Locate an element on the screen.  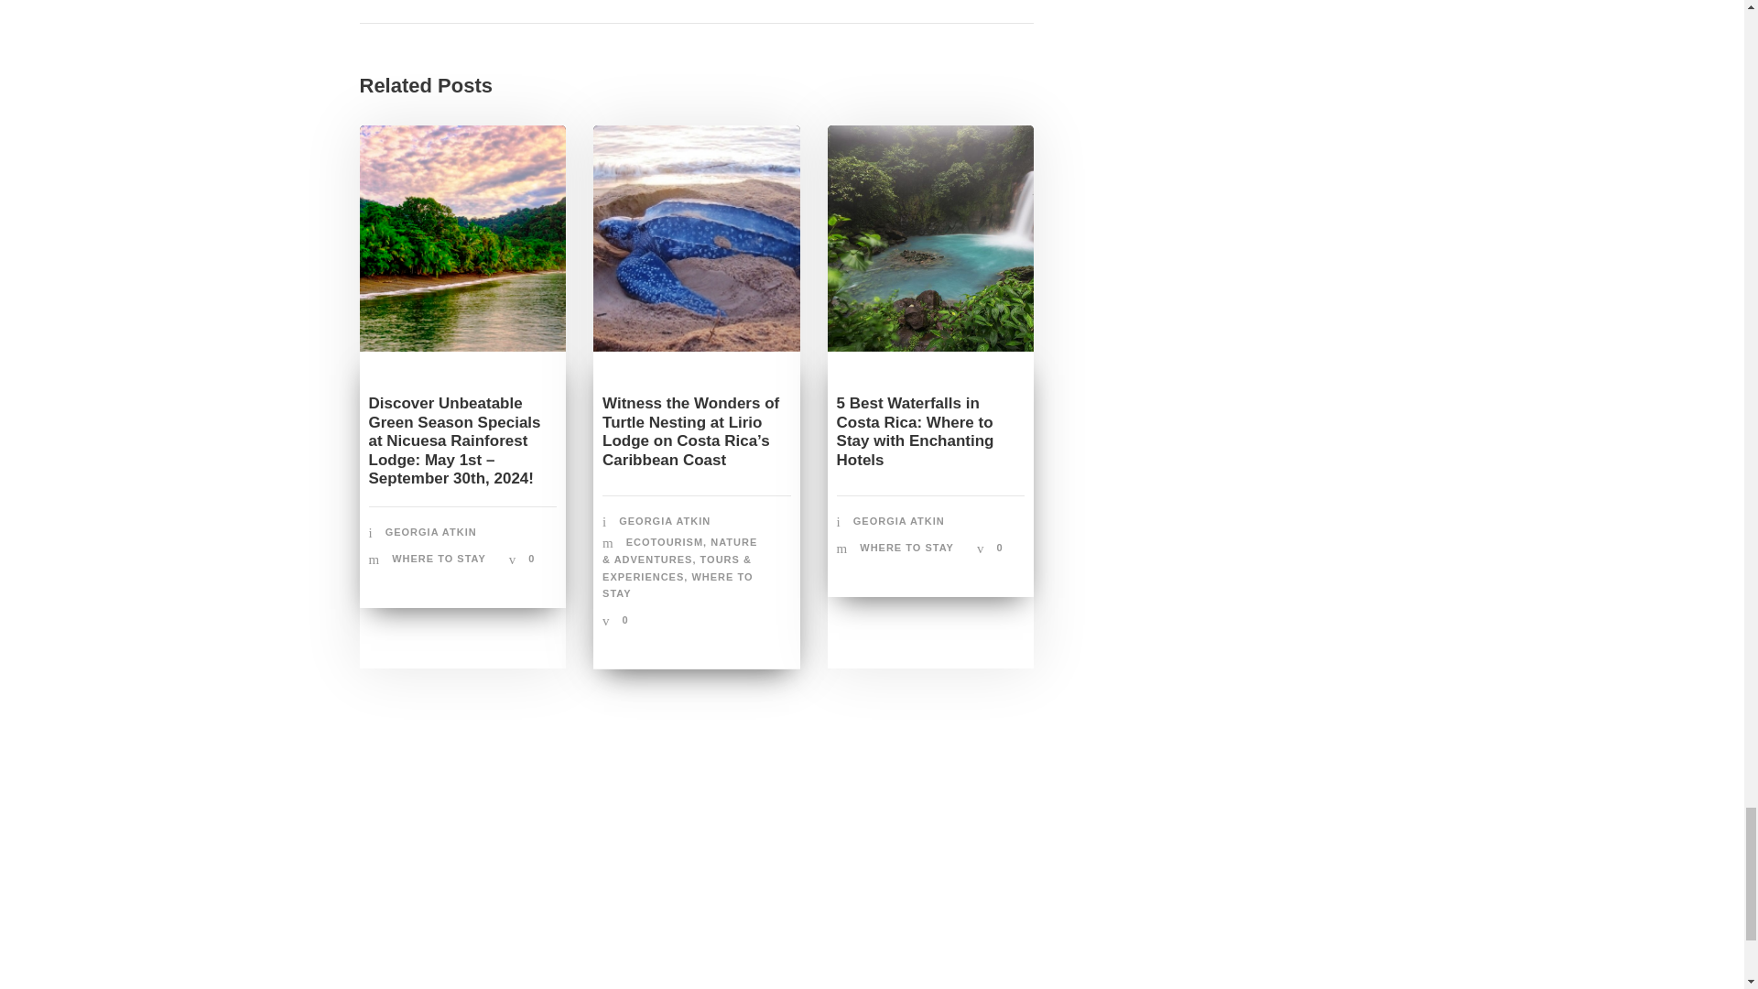
GEORGIA ATKIN is located at coordinates (430, 531).